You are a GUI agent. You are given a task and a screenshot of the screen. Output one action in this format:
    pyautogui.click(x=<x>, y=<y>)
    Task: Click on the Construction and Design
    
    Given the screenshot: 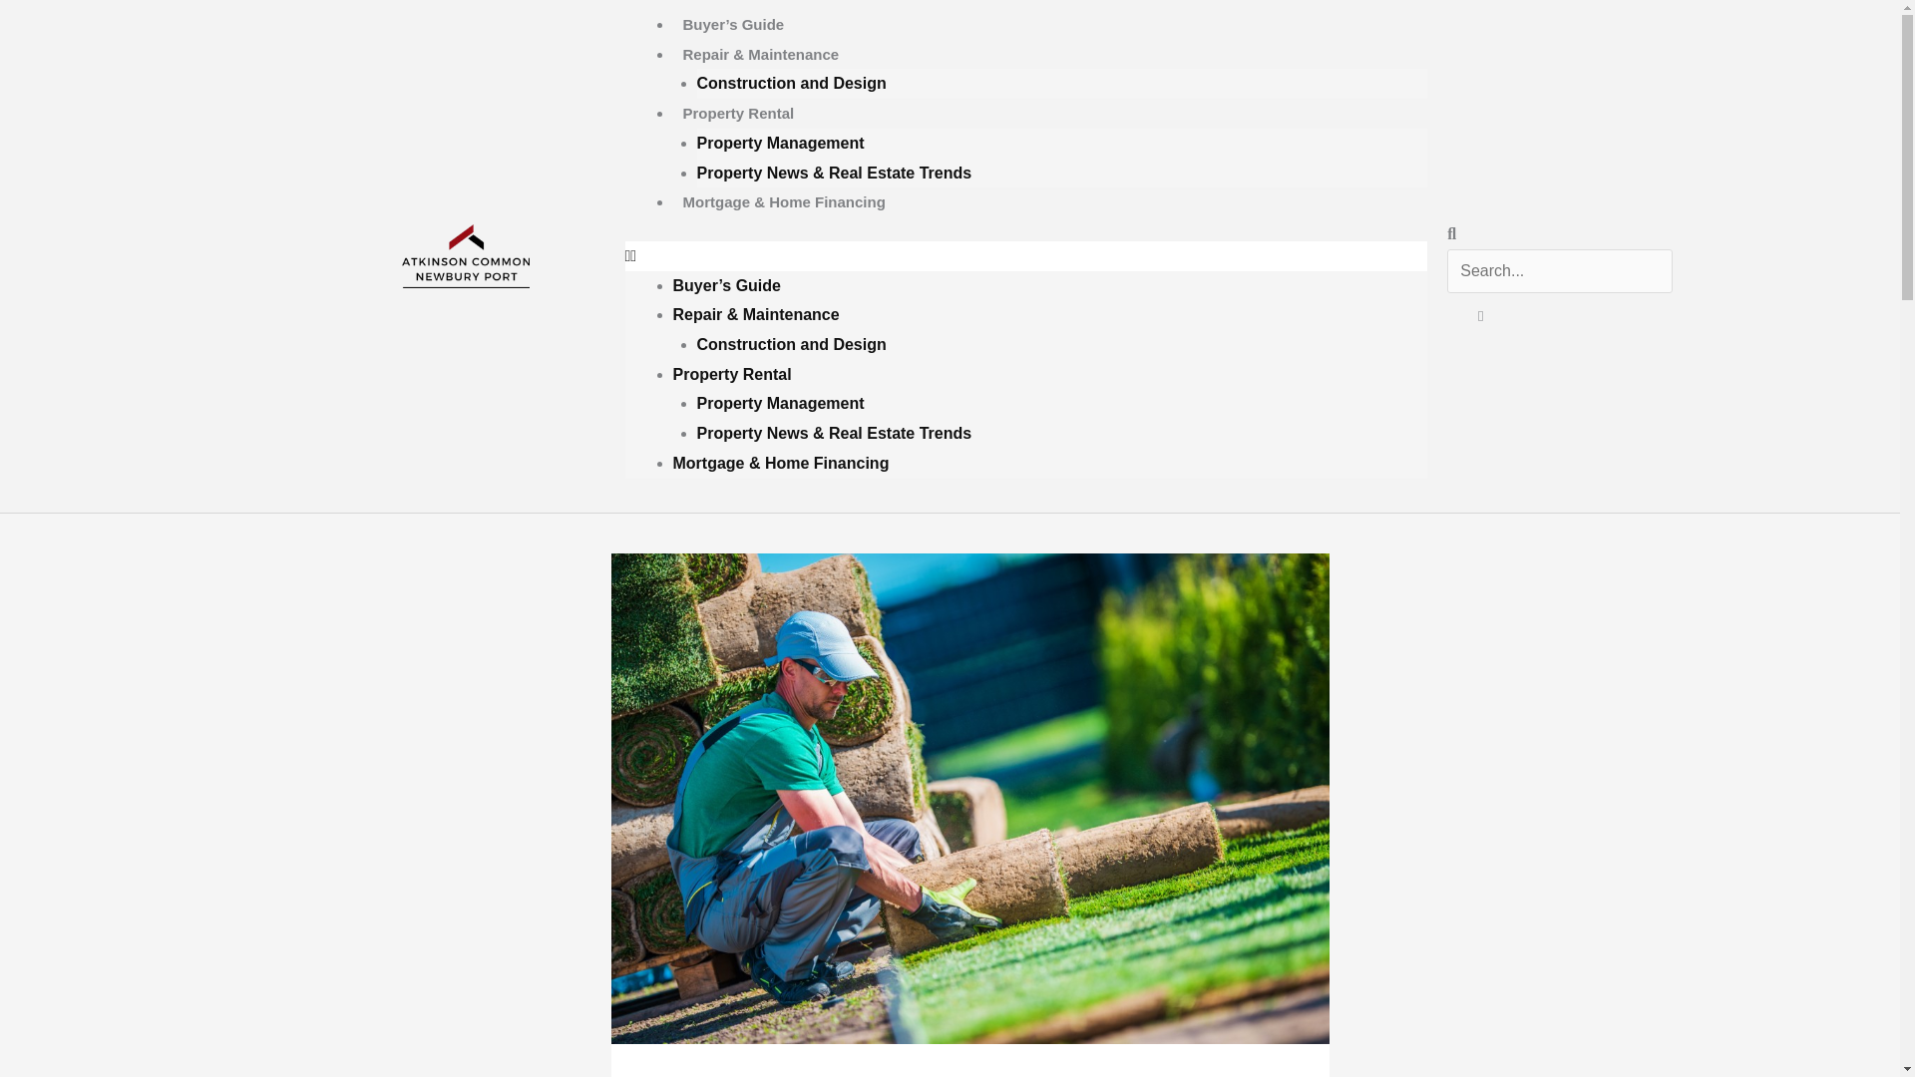 What is the action you would take?
    pyautogui.click(x=790, y=84)
    